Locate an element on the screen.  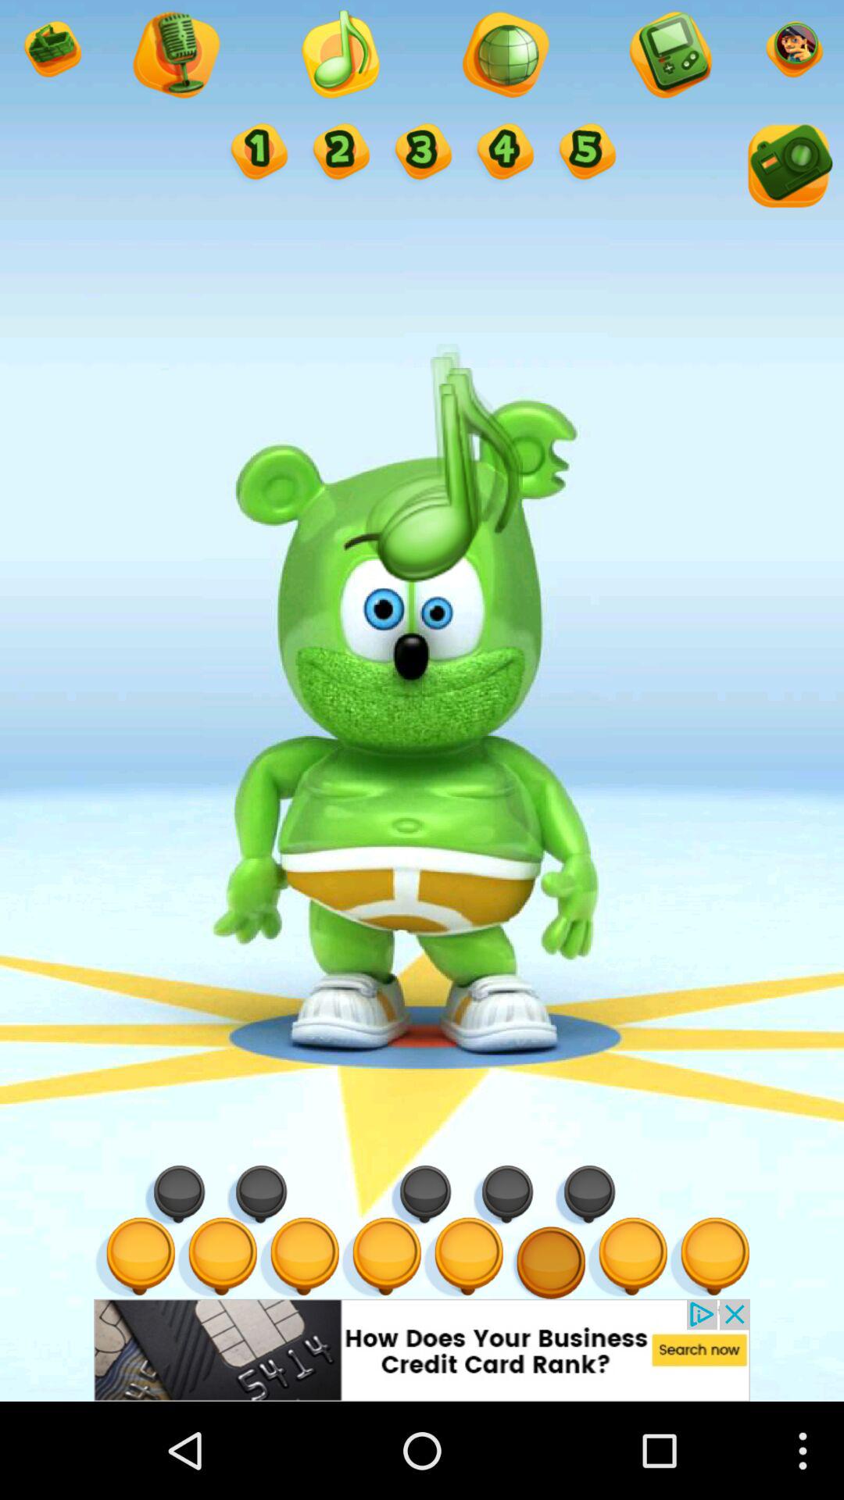
take picure is located at coordinates (787, 169).